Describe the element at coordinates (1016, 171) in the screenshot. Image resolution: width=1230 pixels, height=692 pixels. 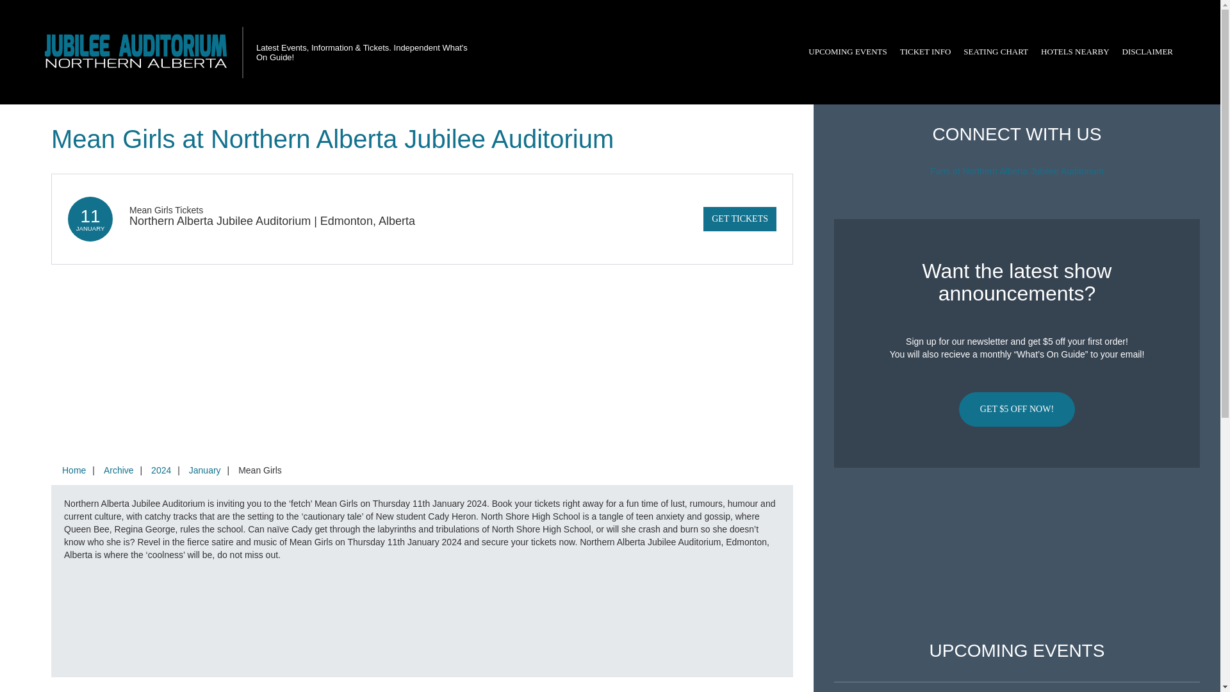
I see `Fans of Northern Alberta Jubilee Auditorium` at that location.